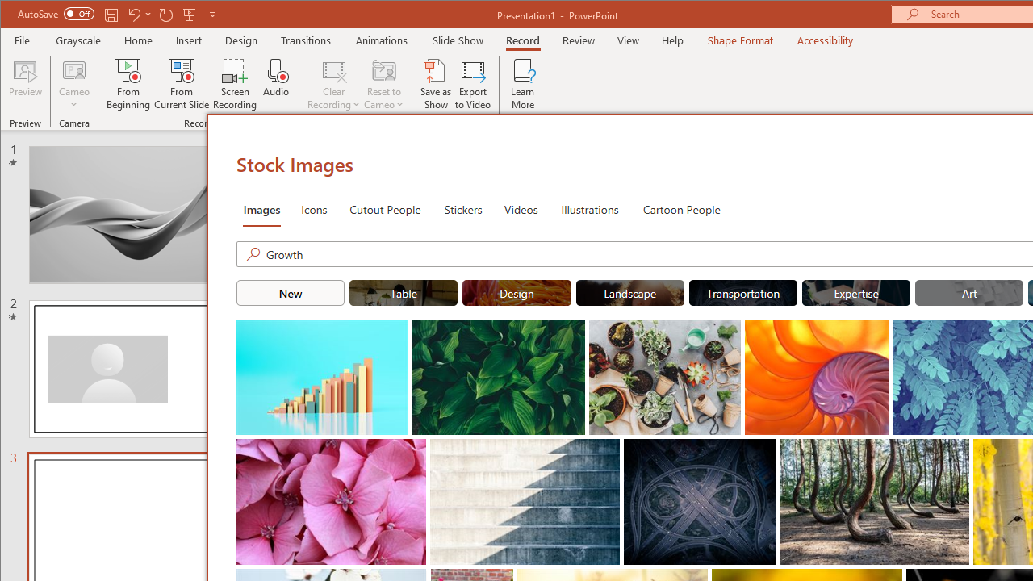 The width and height of the screenshot is (1033, 581). What do you see at coordinates (589, 208) in the screenshot?
I see `Illustrations` at bounding box center [589, 208].